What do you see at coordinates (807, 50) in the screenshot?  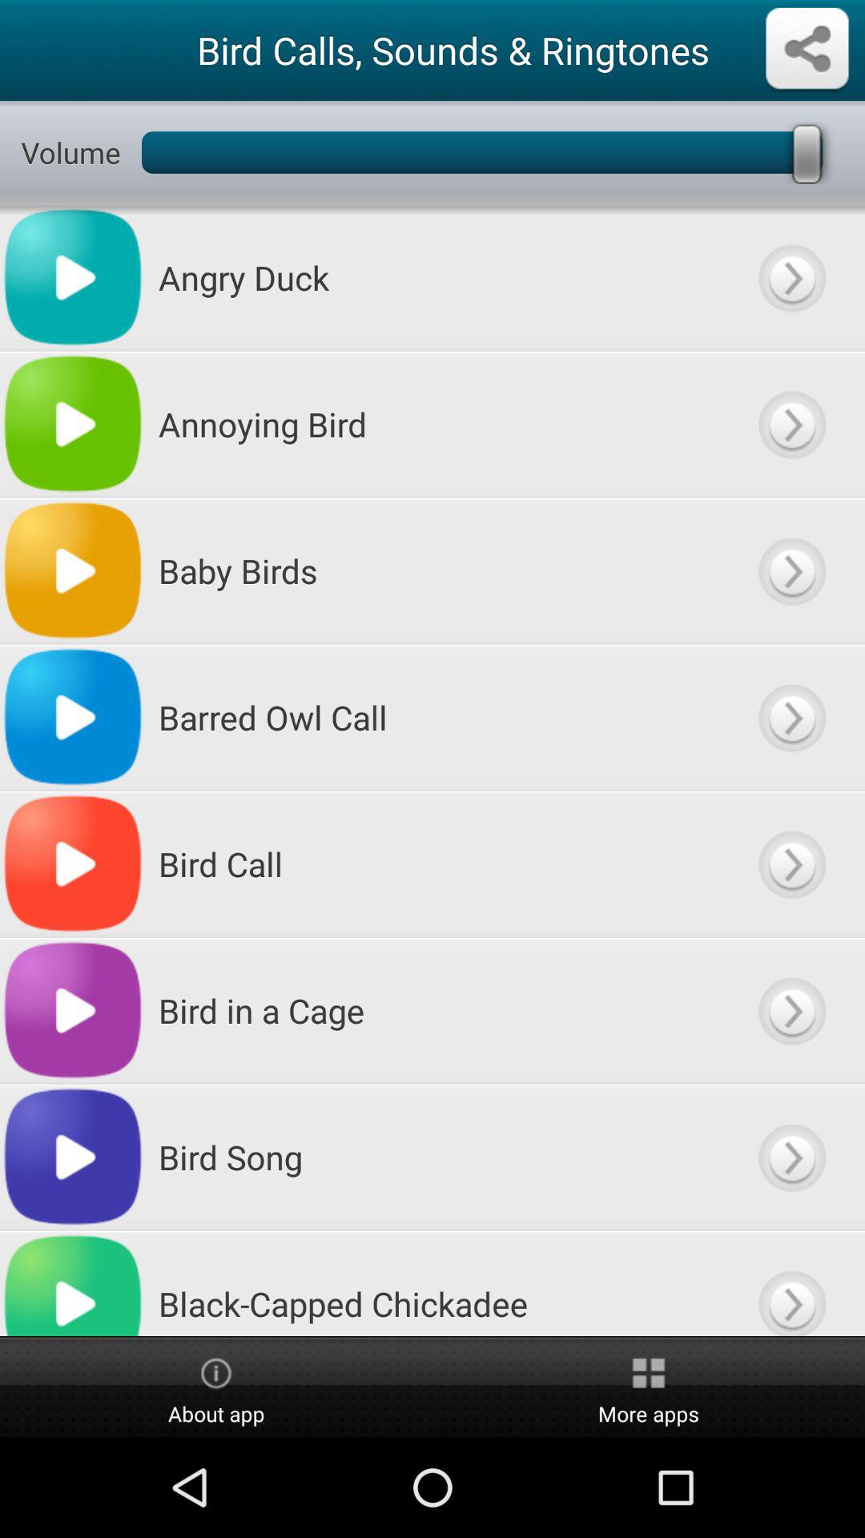 I see `share button` at bounding box center [807, 50].